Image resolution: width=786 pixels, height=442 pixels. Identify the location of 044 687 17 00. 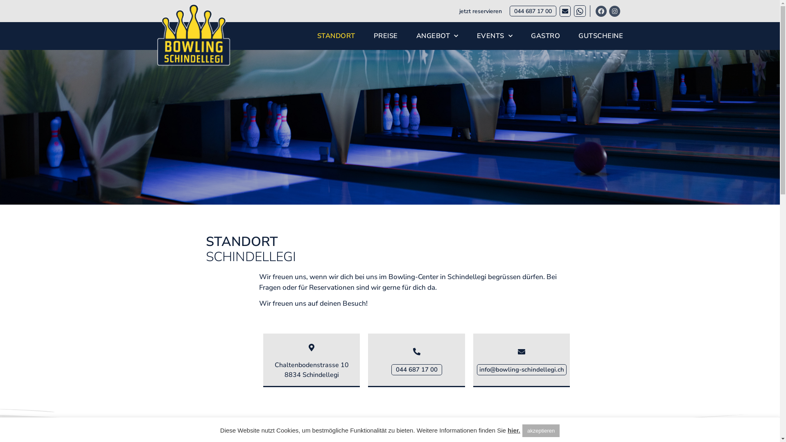
(533, 11).